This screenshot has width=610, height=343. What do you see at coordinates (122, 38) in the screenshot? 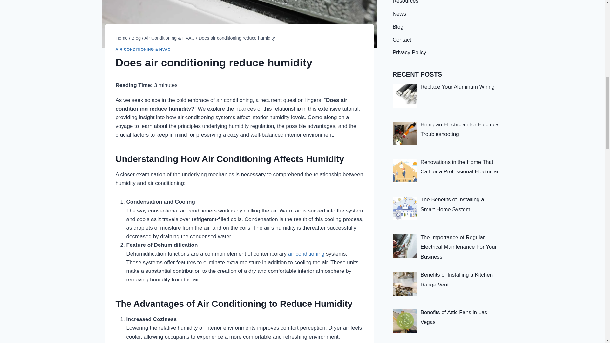
I see `Home` at bounding box center [122, 38].